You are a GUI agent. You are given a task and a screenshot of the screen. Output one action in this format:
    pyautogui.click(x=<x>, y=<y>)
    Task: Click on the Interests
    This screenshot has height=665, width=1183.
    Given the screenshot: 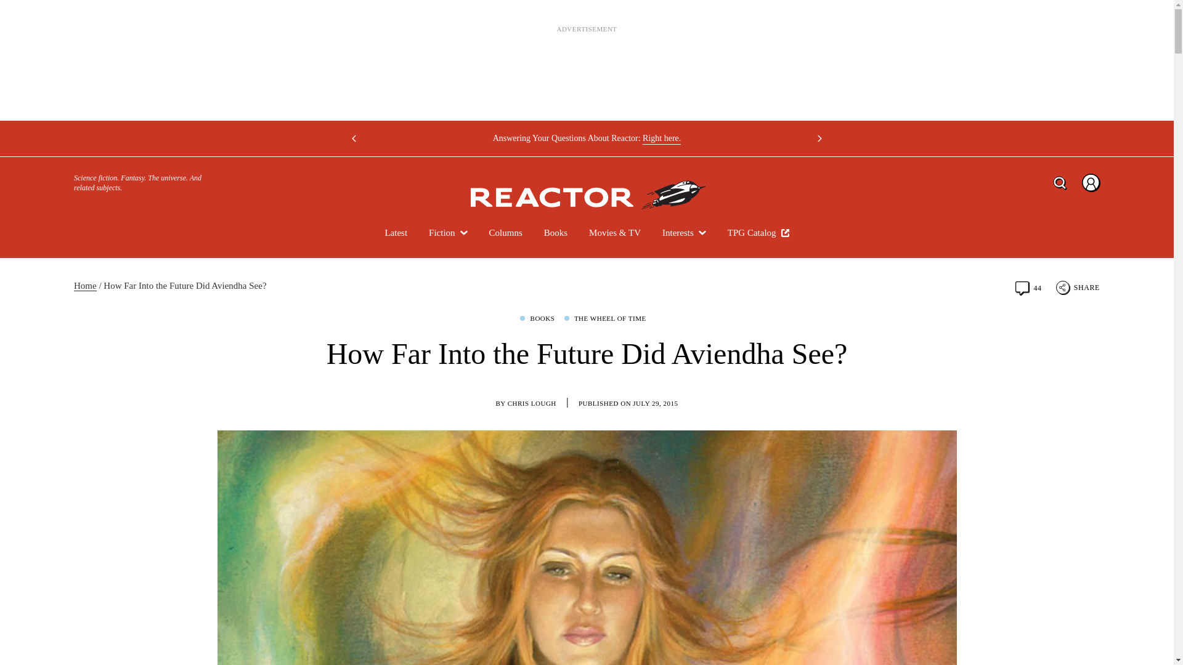 What is the action you would take?
    pyautogui.click(x=684, y=233)
    